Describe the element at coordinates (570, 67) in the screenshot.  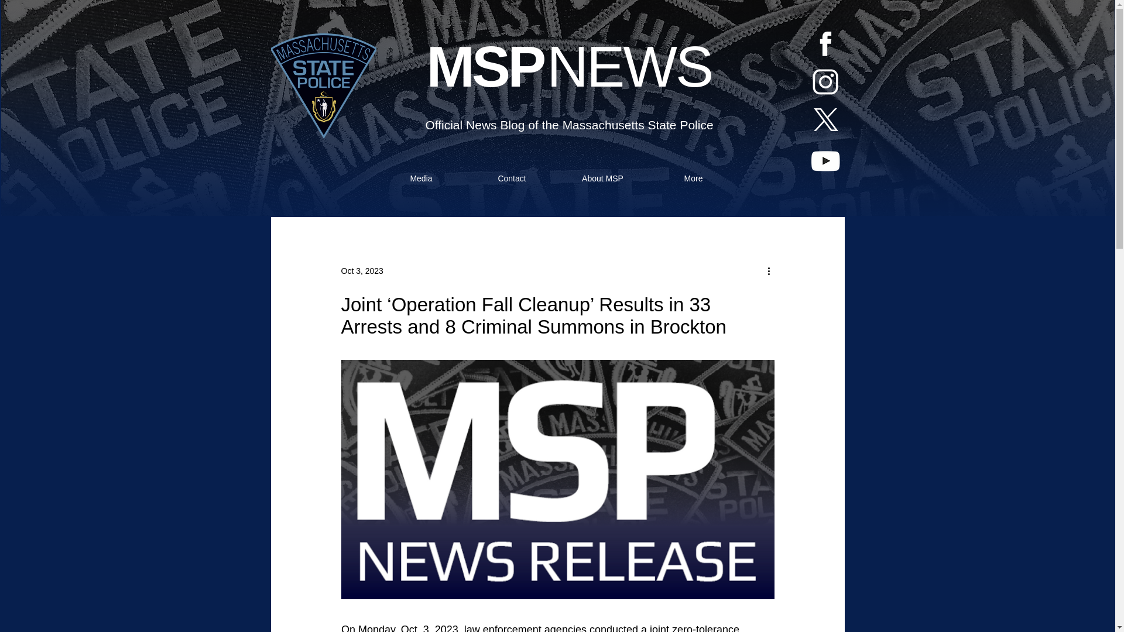
I see `MSPNEWS` at that location.